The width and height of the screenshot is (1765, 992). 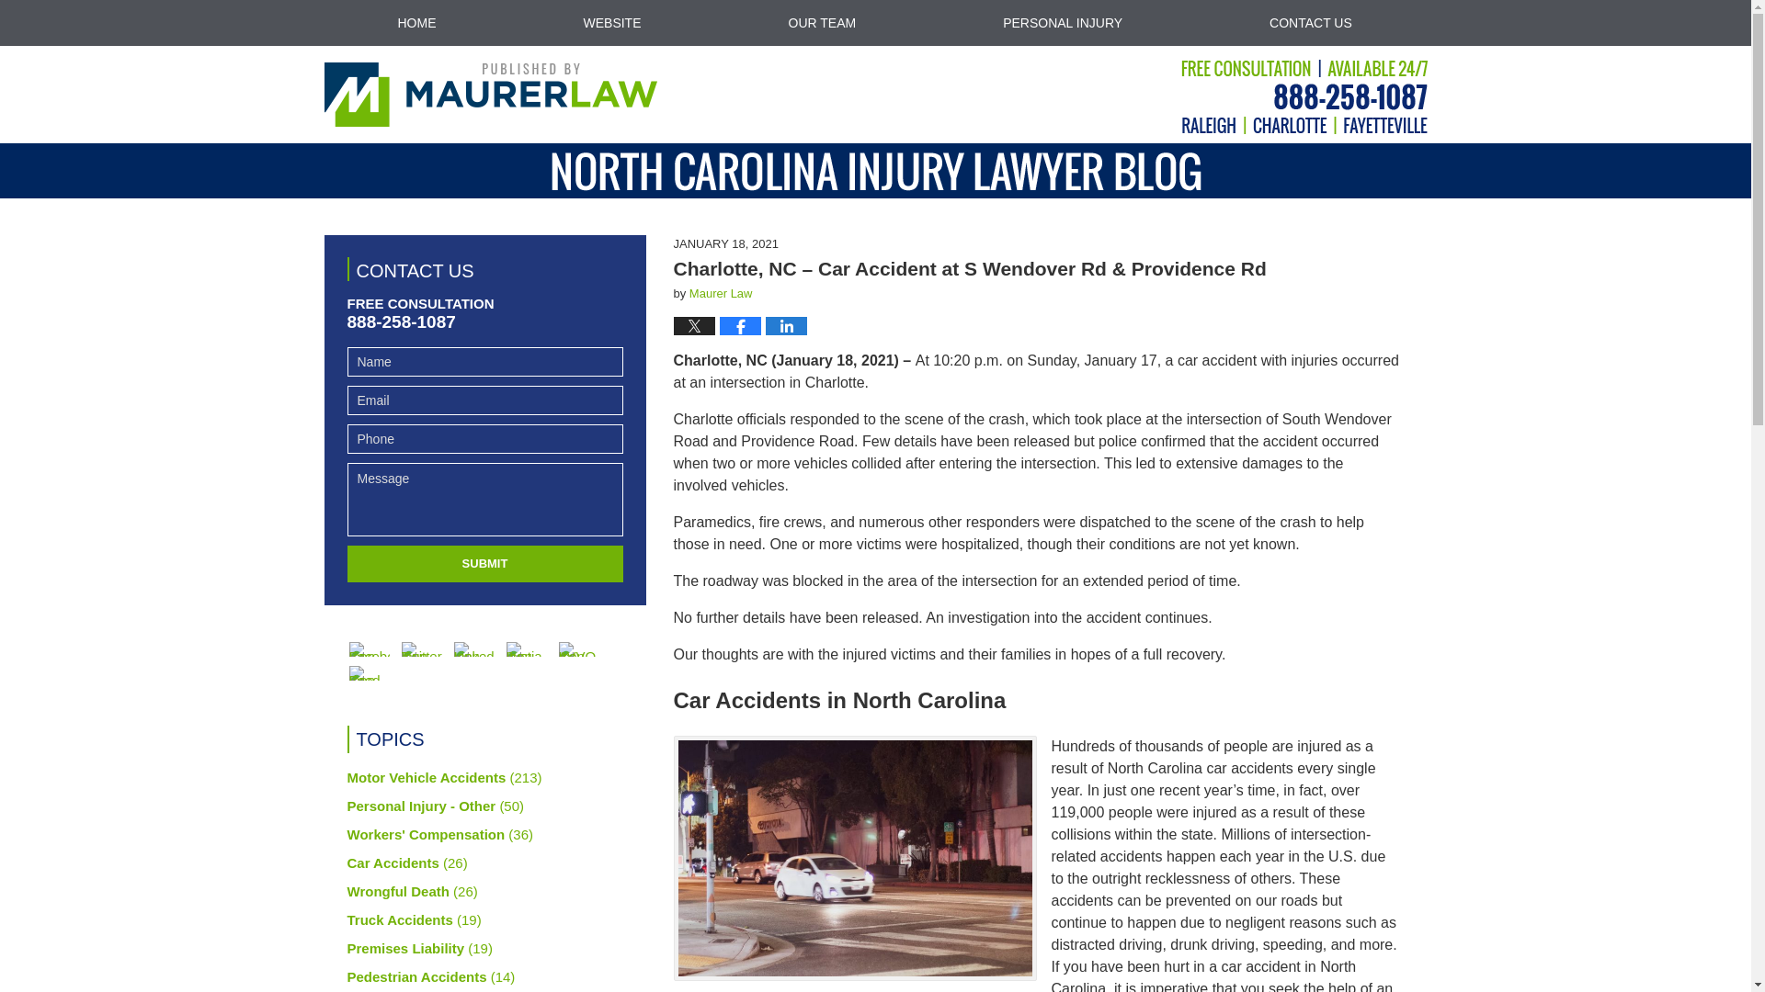 I want to click on Feed, so click(x=370, y=672).